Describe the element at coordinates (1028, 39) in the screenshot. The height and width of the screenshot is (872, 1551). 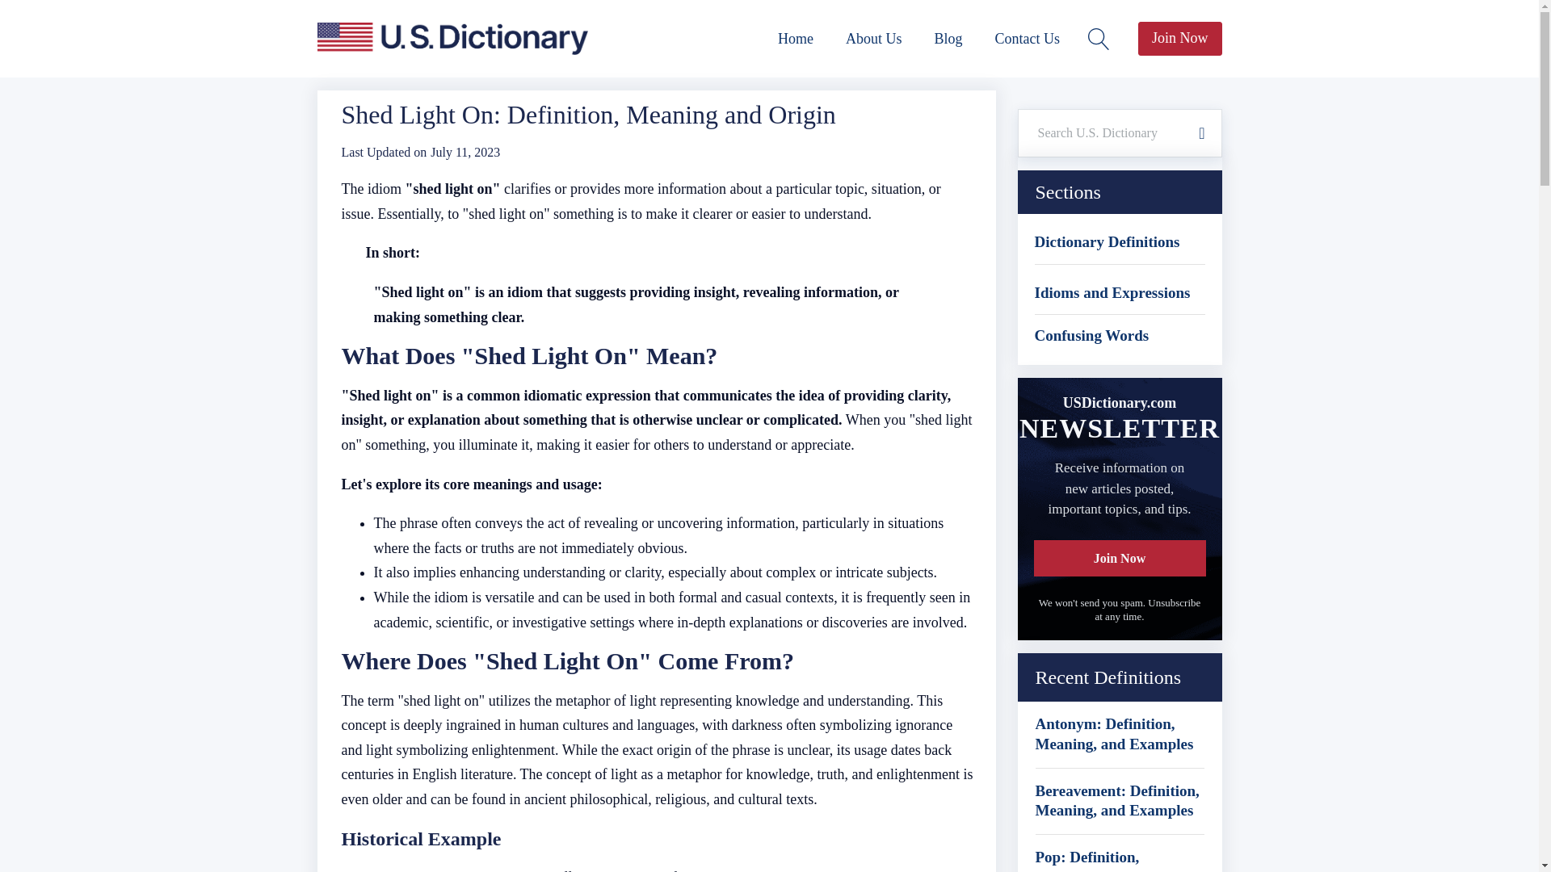
I see `Contact Us` at that location.